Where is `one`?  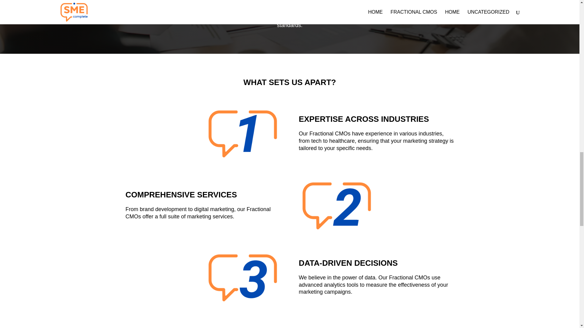 one is located at coordinates (243, 133).